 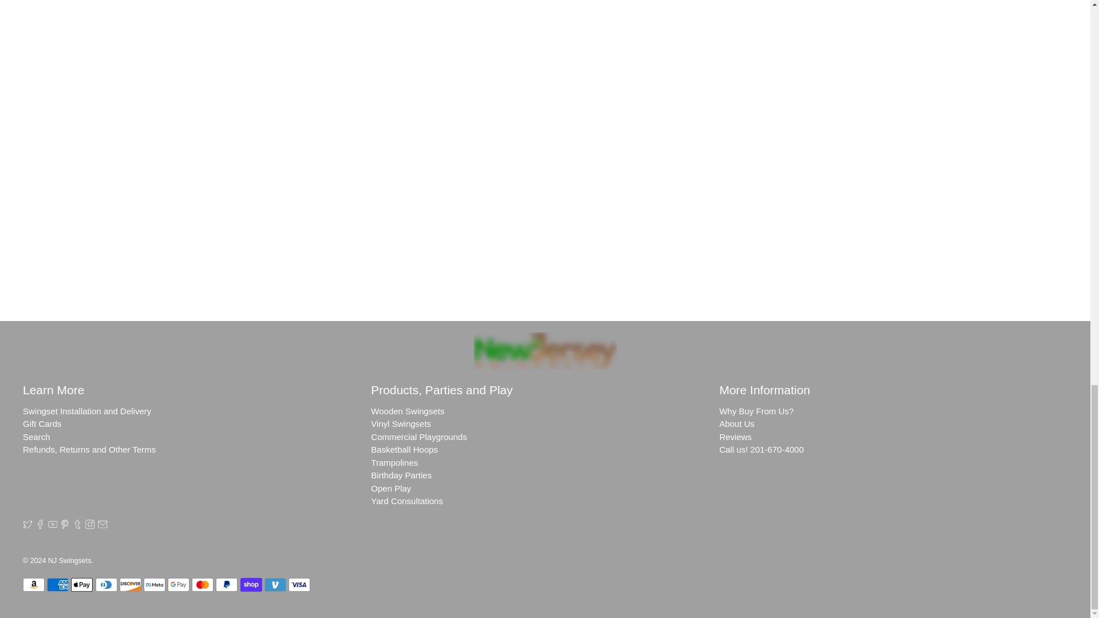 What do you see at coordinates (545, 351) in the screenshot?
I see `NJ Swingsets` at bounding box center [545, 351].